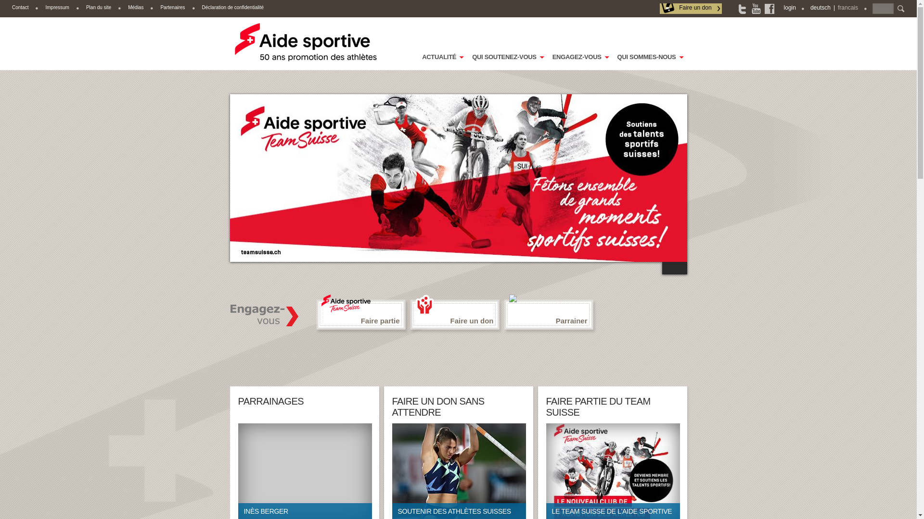 The width and height of the screenshot is (924, 519). I want to click on Facebook, so click(770, 9).